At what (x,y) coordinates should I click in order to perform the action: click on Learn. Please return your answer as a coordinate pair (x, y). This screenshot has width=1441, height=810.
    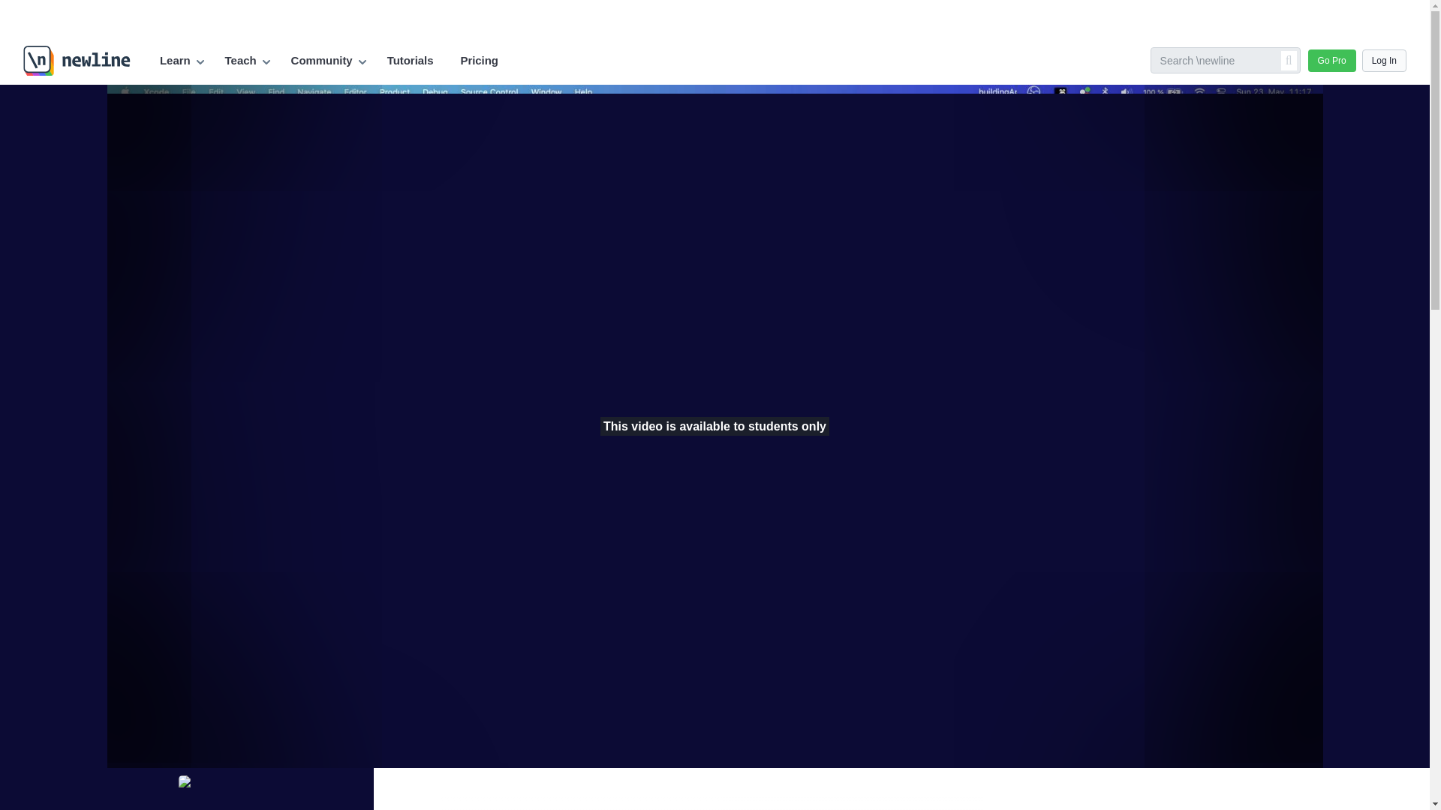
    Looking at the image, I should click on (175, 60).